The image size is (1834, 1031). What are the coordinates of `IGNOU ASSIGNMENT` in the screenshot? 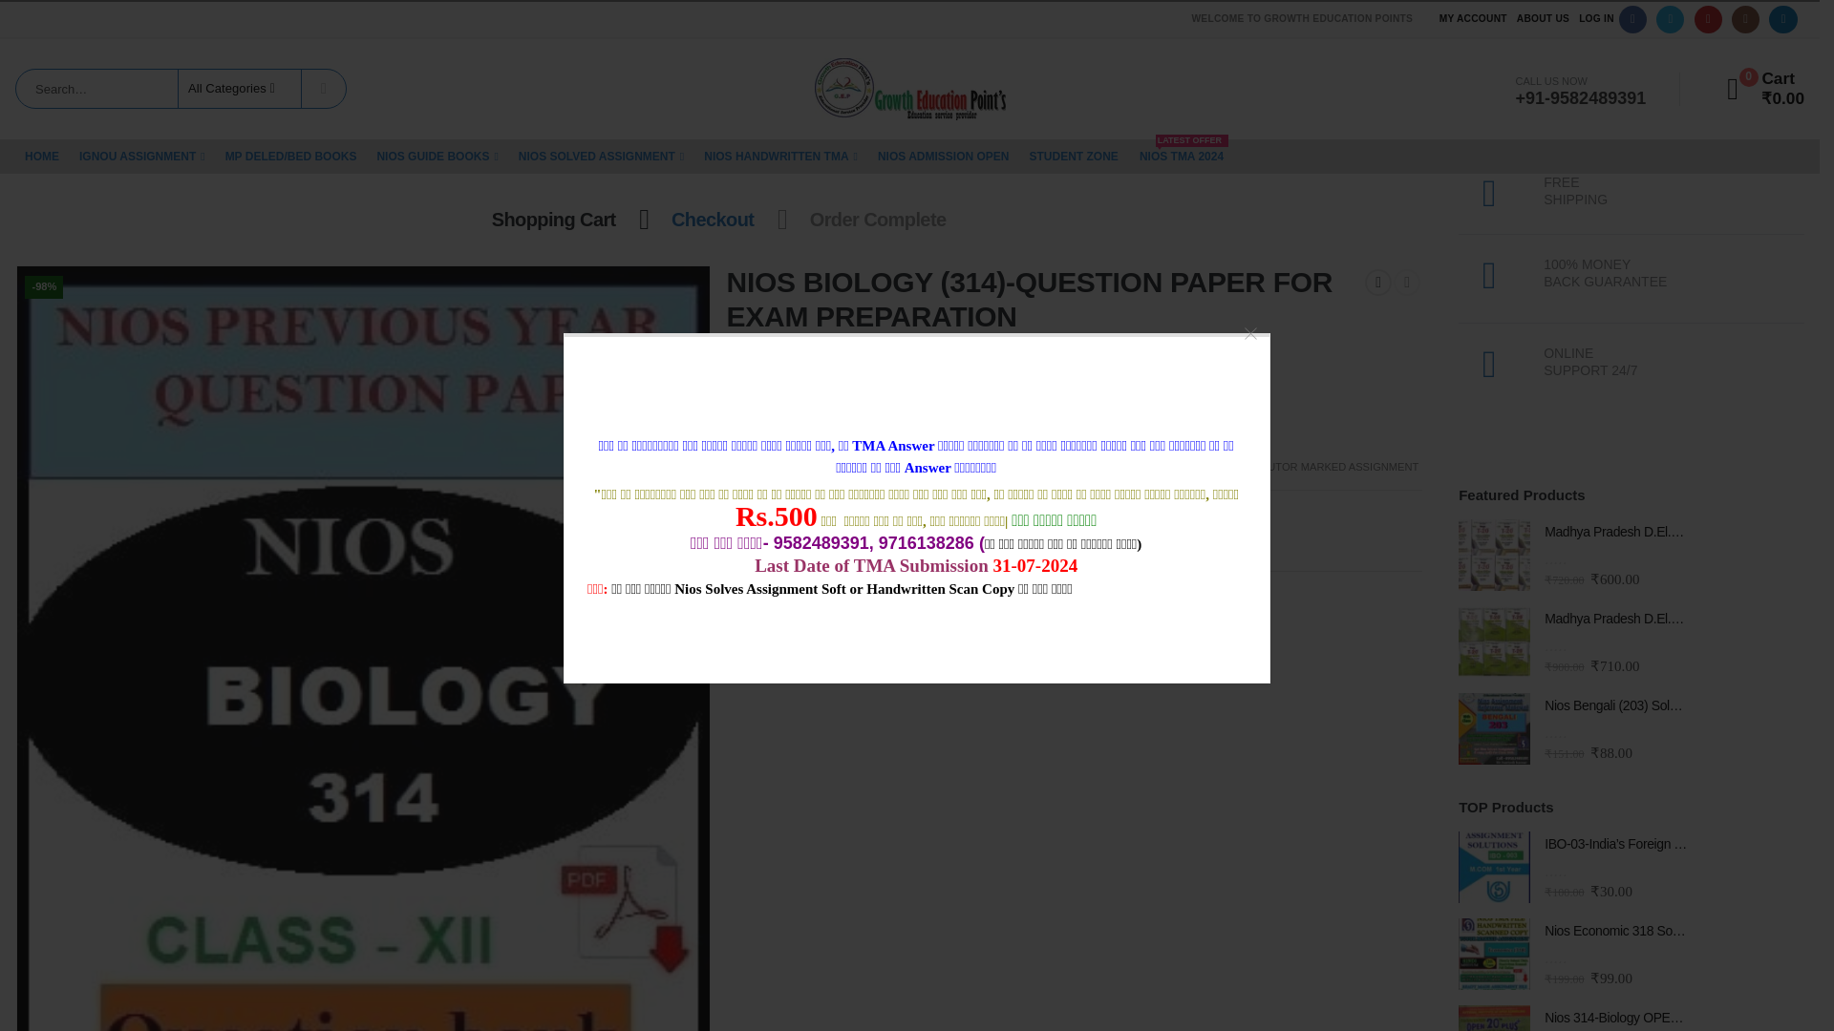 It's located at (141, 157).